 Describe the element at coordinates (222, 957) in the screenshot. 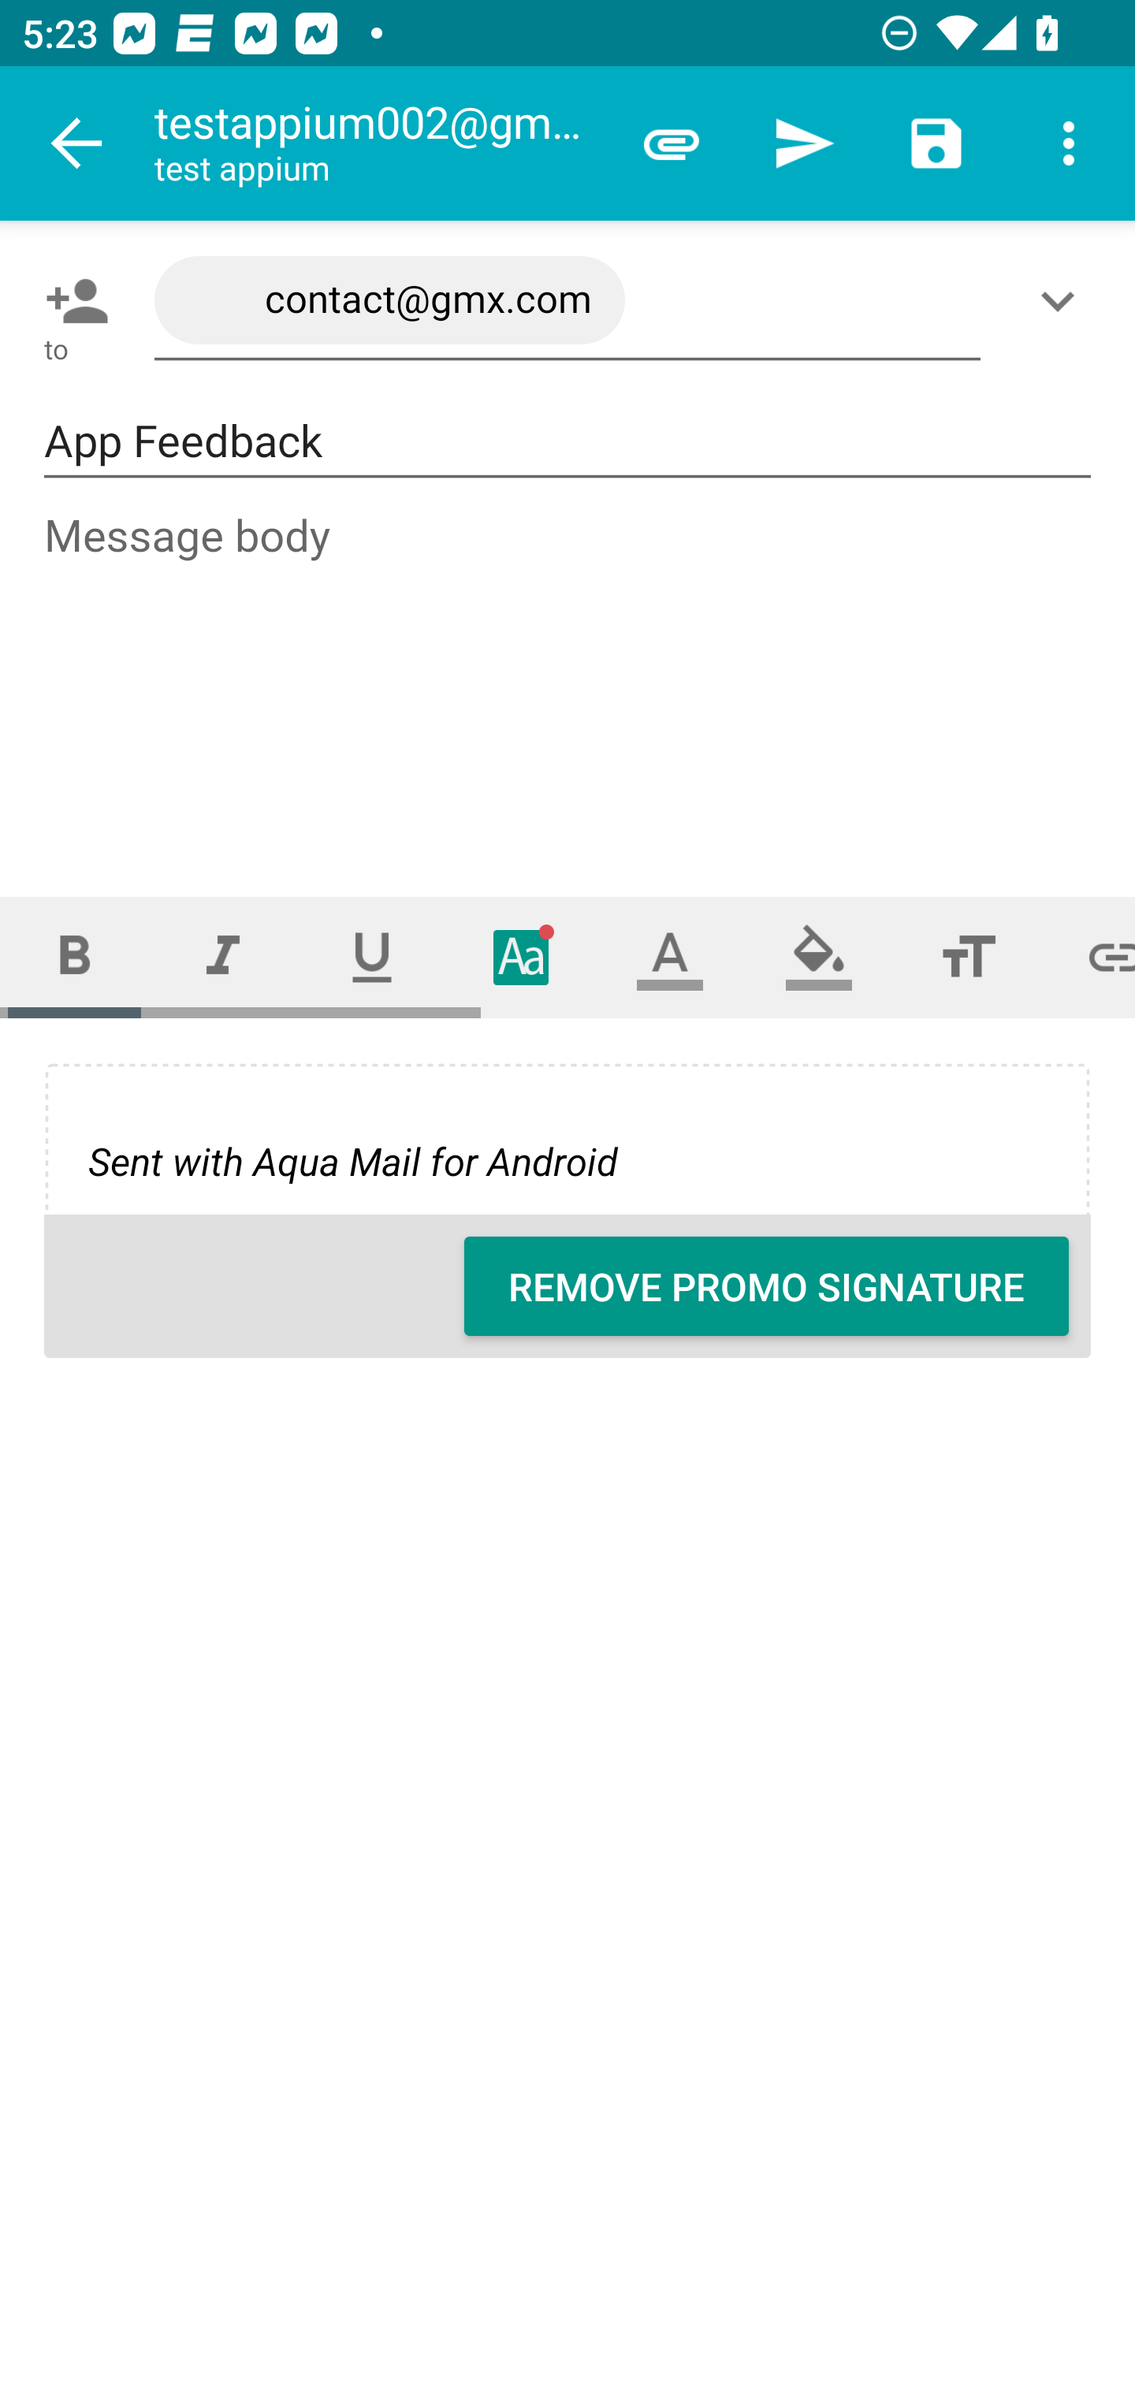

I see `Italic` at that location.